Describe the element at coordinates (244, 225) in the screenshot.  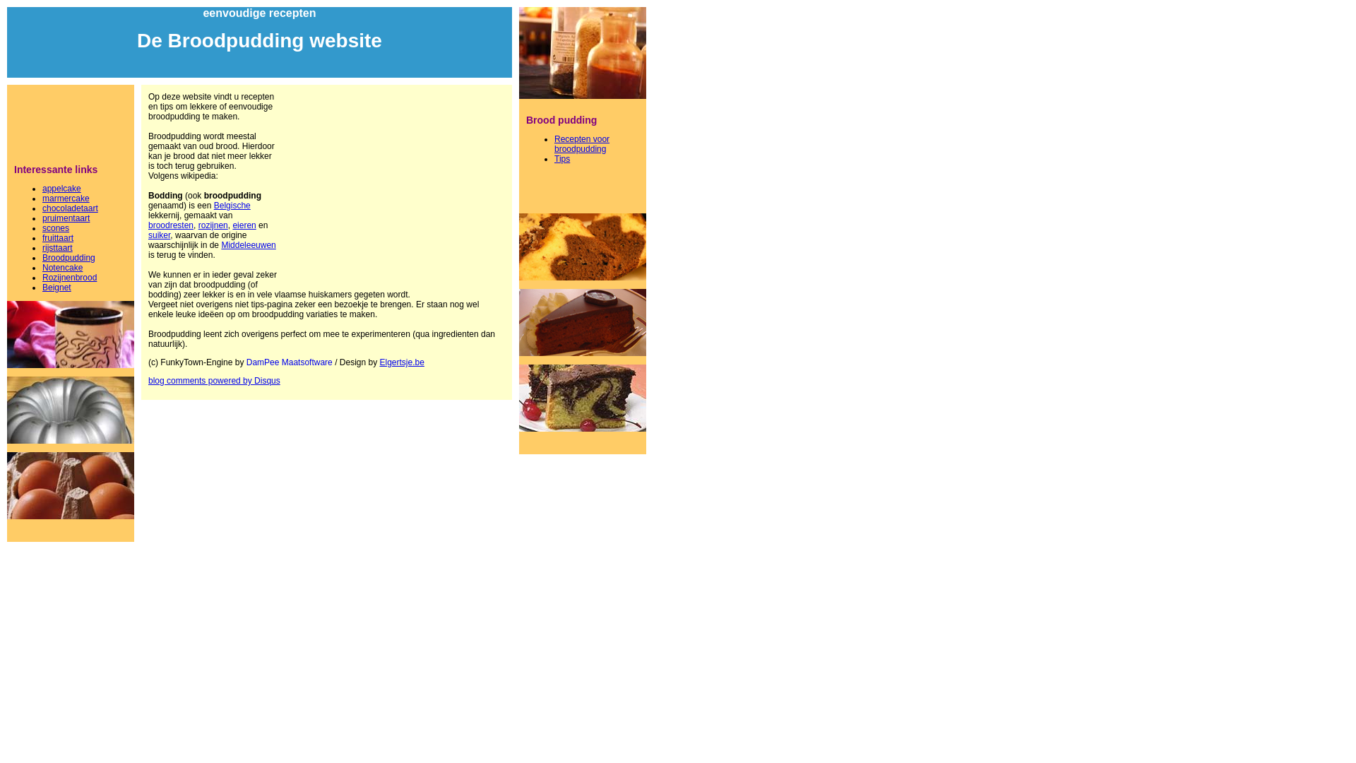
I see `eieren` at that location.